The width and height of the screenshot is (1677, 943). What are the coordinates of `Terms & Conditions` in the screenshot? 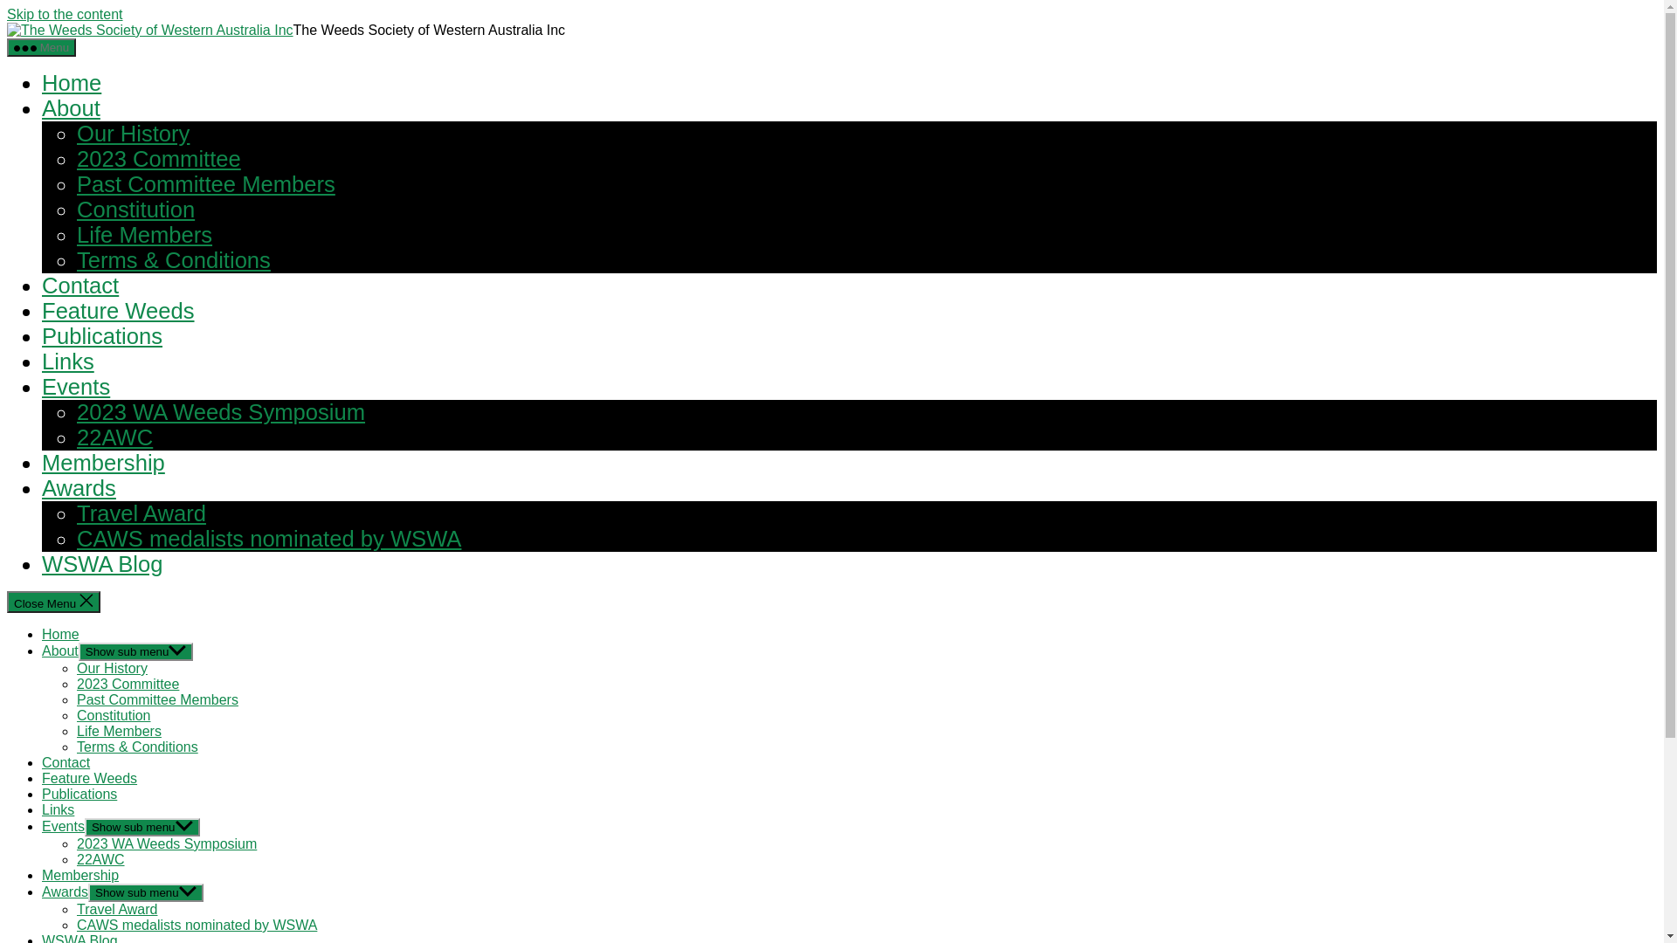 It's located at (174, 260).